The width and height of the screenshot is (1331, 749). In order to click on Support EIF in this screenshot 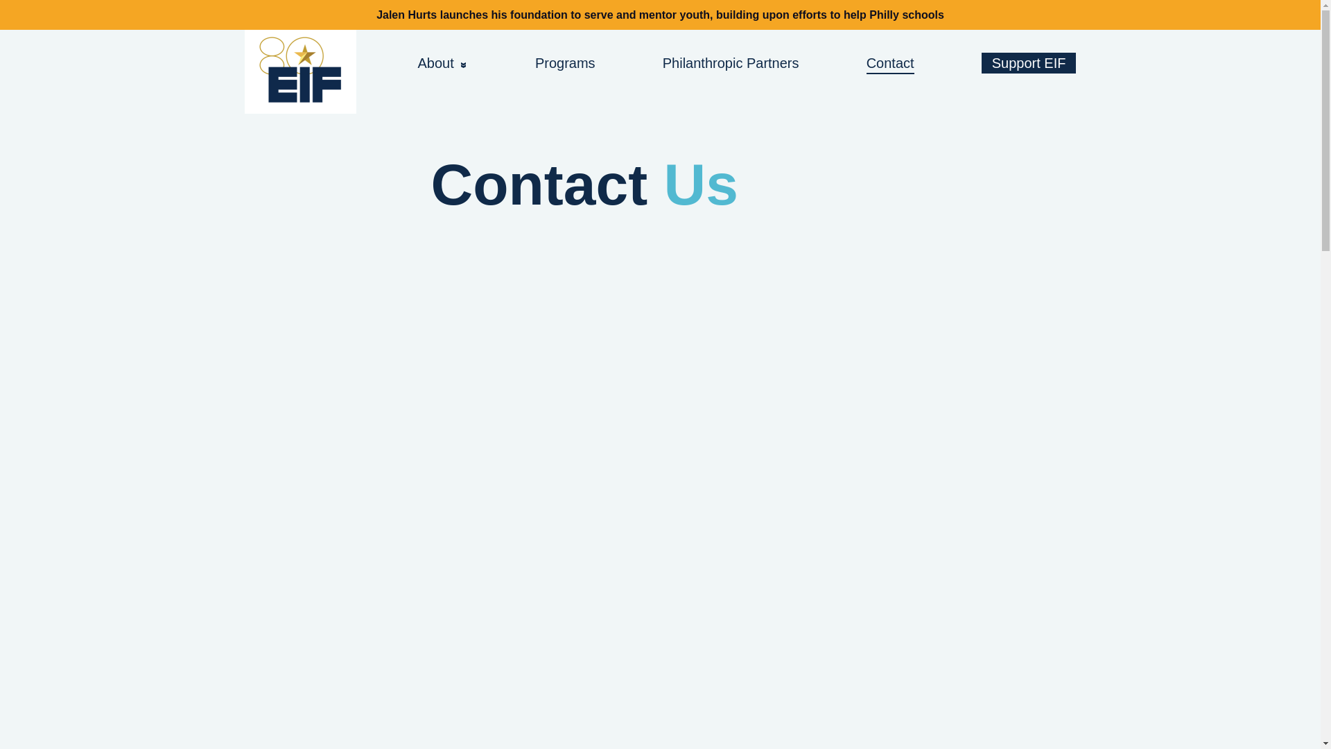, I will do `click(1029, 62)`.